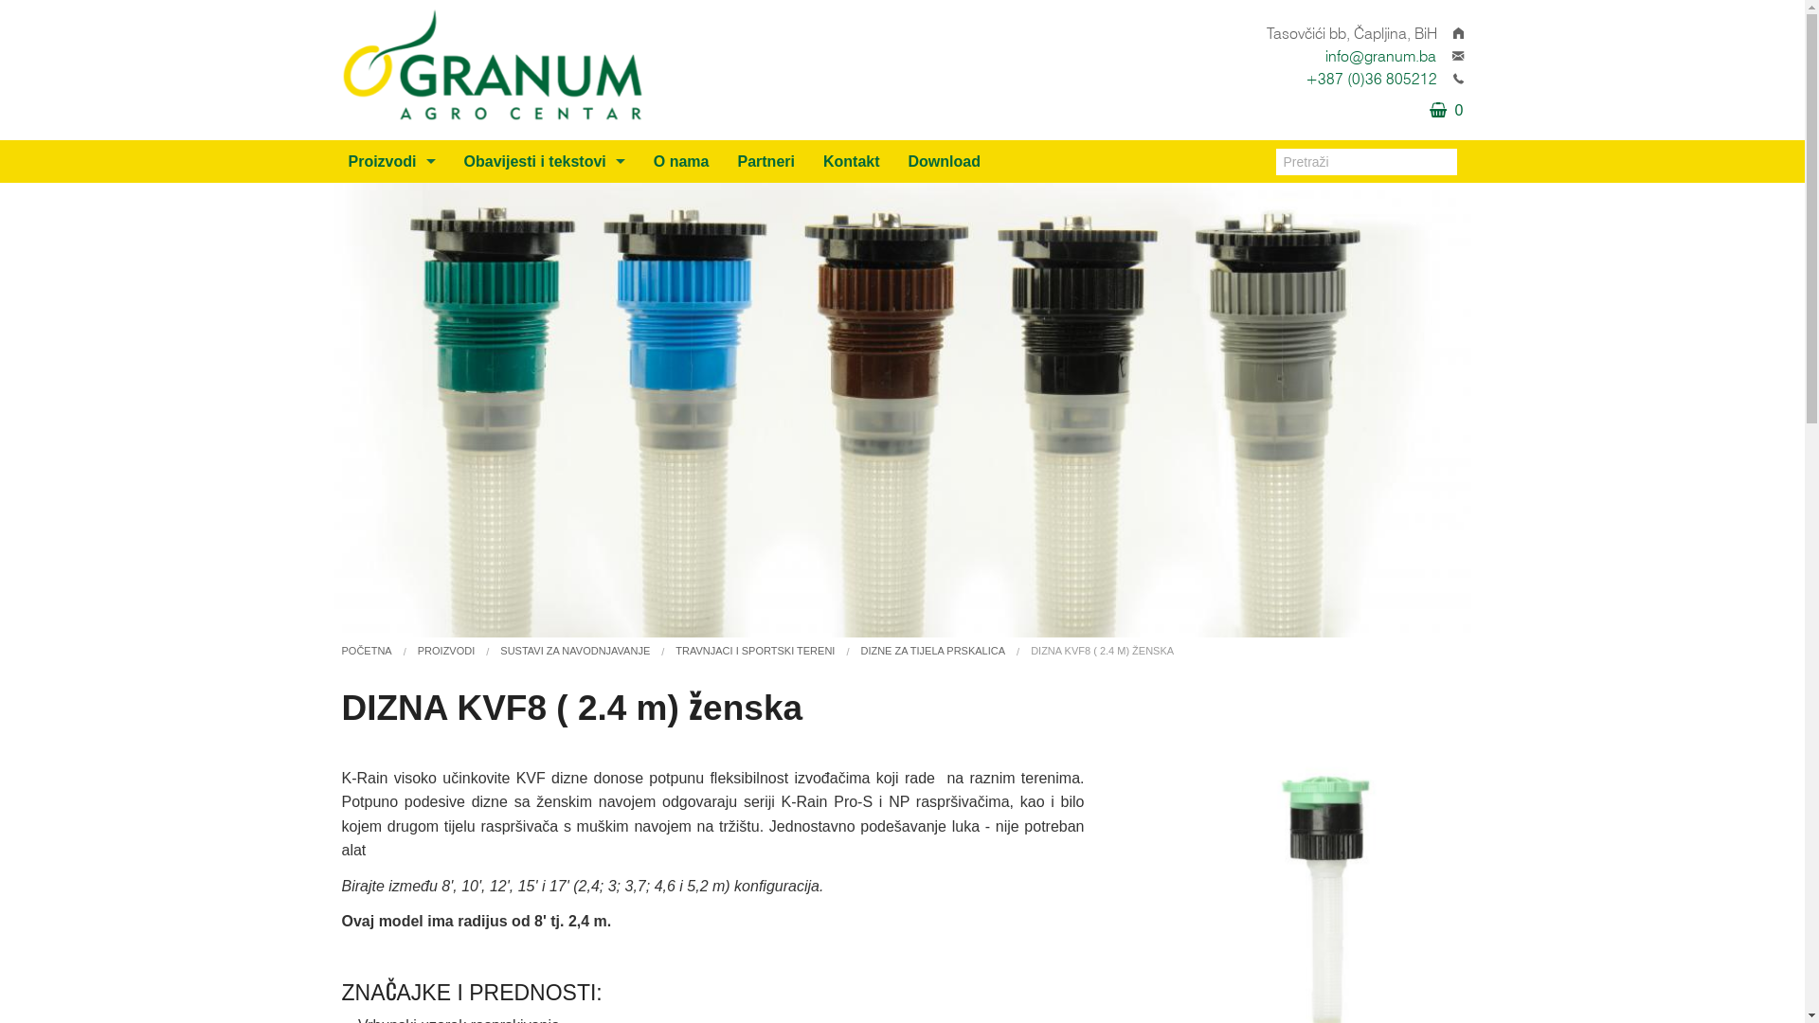  I want to click on Maloprodaja, so click(391, 290).